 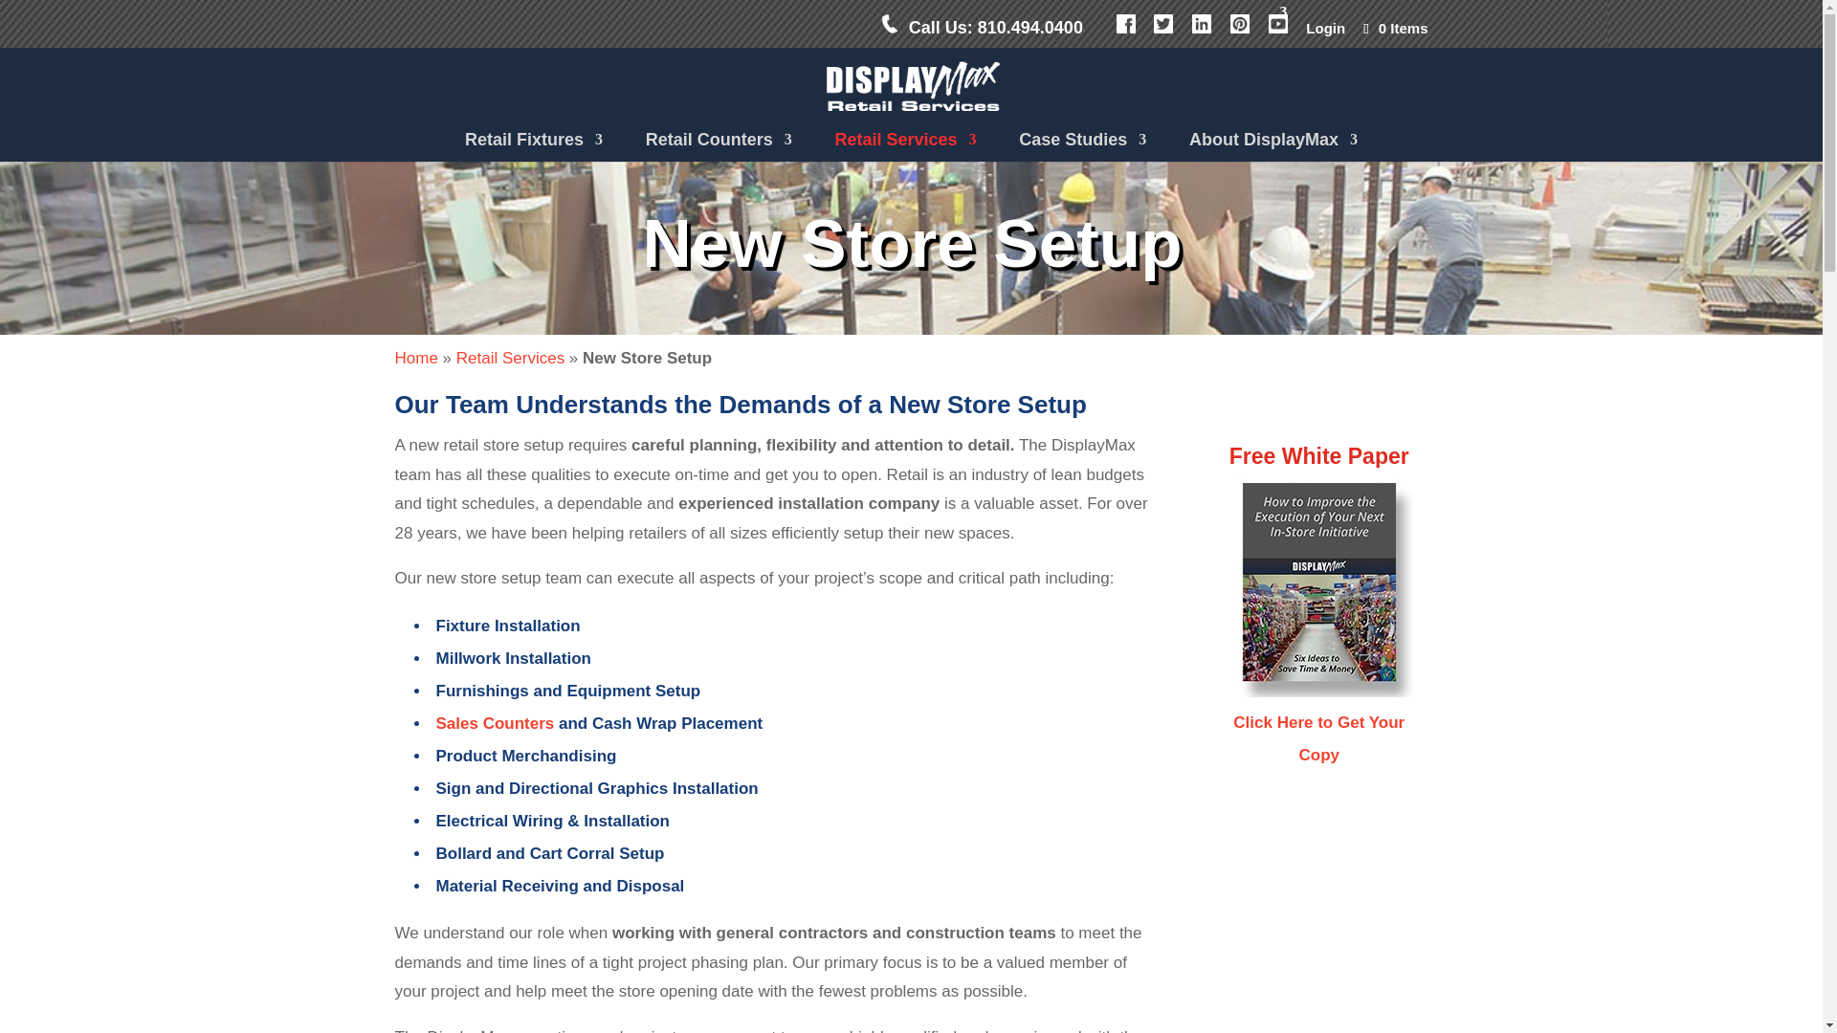 I want to click on Call Us: 810.494.0400, so click(x=987, y=31).